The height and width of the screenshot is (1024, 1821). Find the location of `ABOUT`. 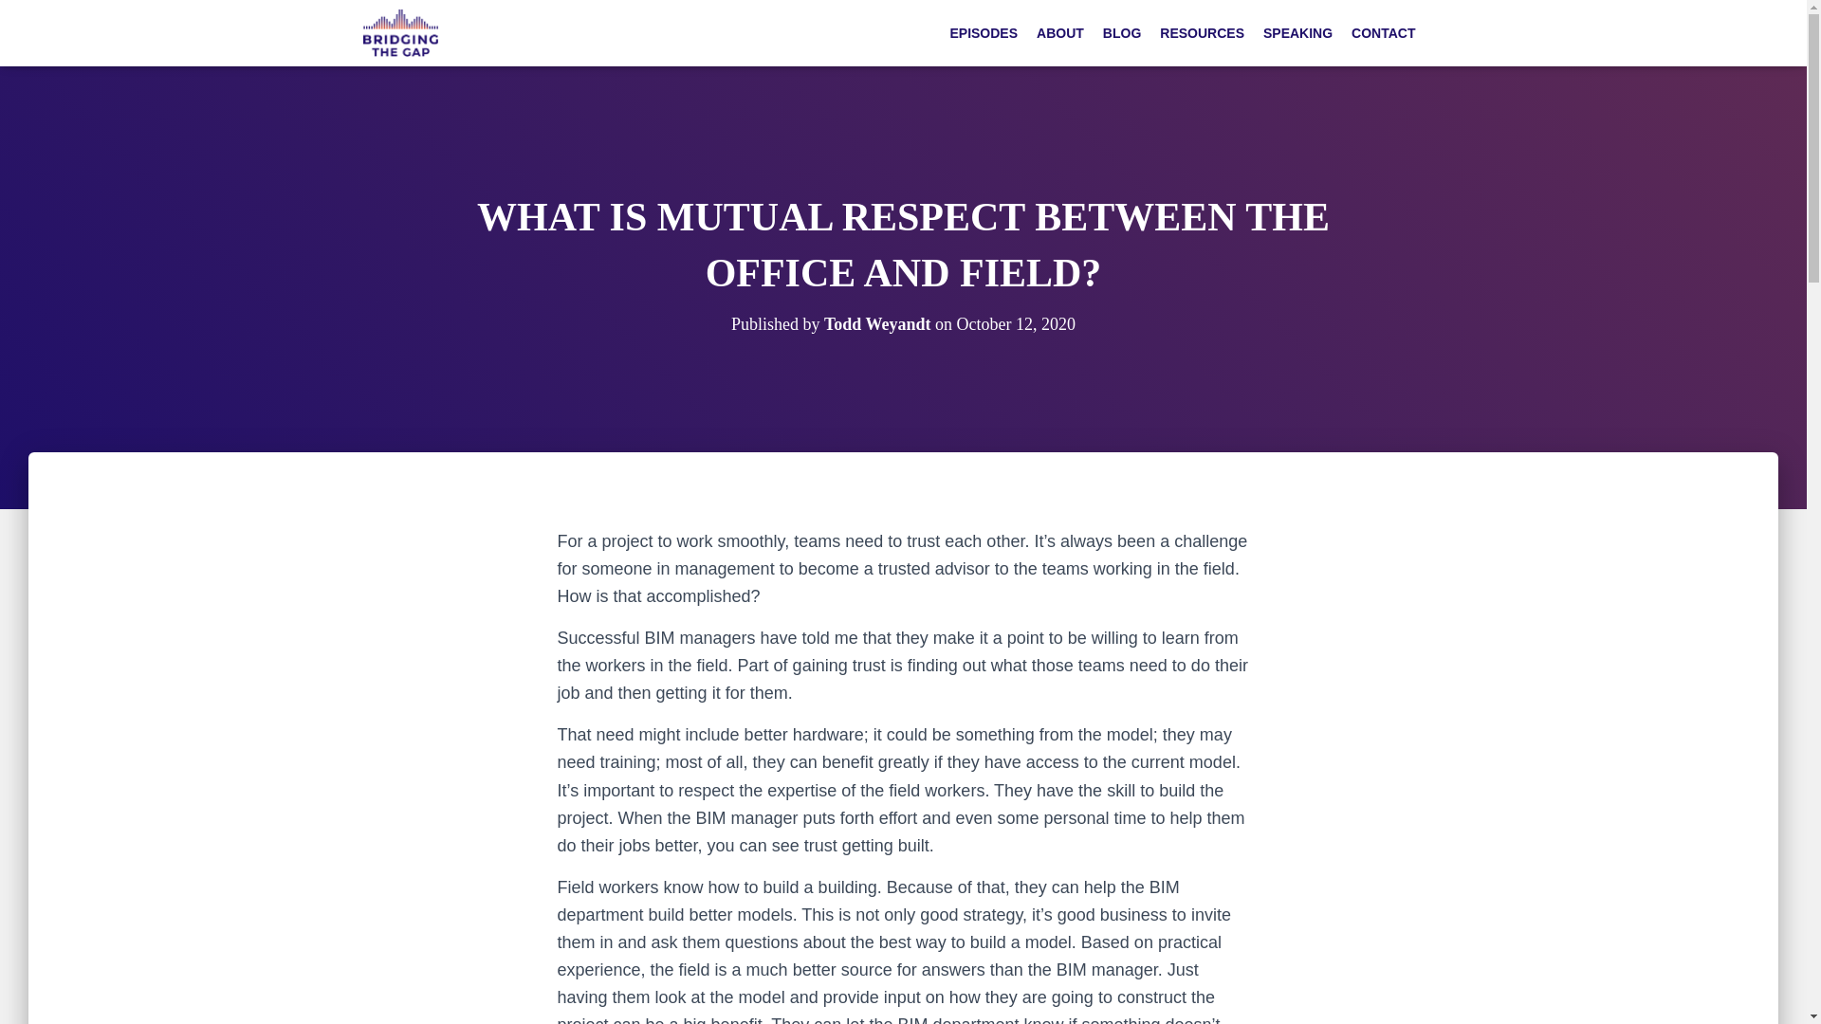

ABOUT is located at coordinates (1060, 33).